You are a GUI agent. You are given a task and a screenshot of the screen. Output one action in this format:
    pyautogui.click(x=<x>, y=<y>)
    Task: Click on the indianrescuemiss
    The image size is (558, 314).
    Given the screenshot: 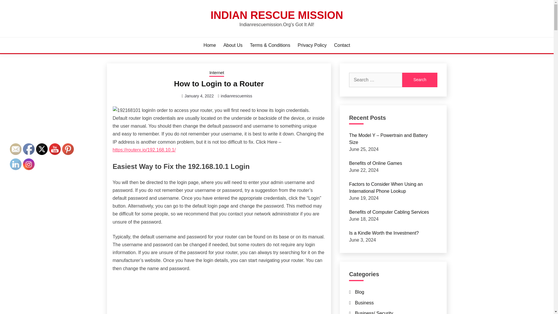 What is the action you would take?
    pyautogui.click(x=237, y=96)
    